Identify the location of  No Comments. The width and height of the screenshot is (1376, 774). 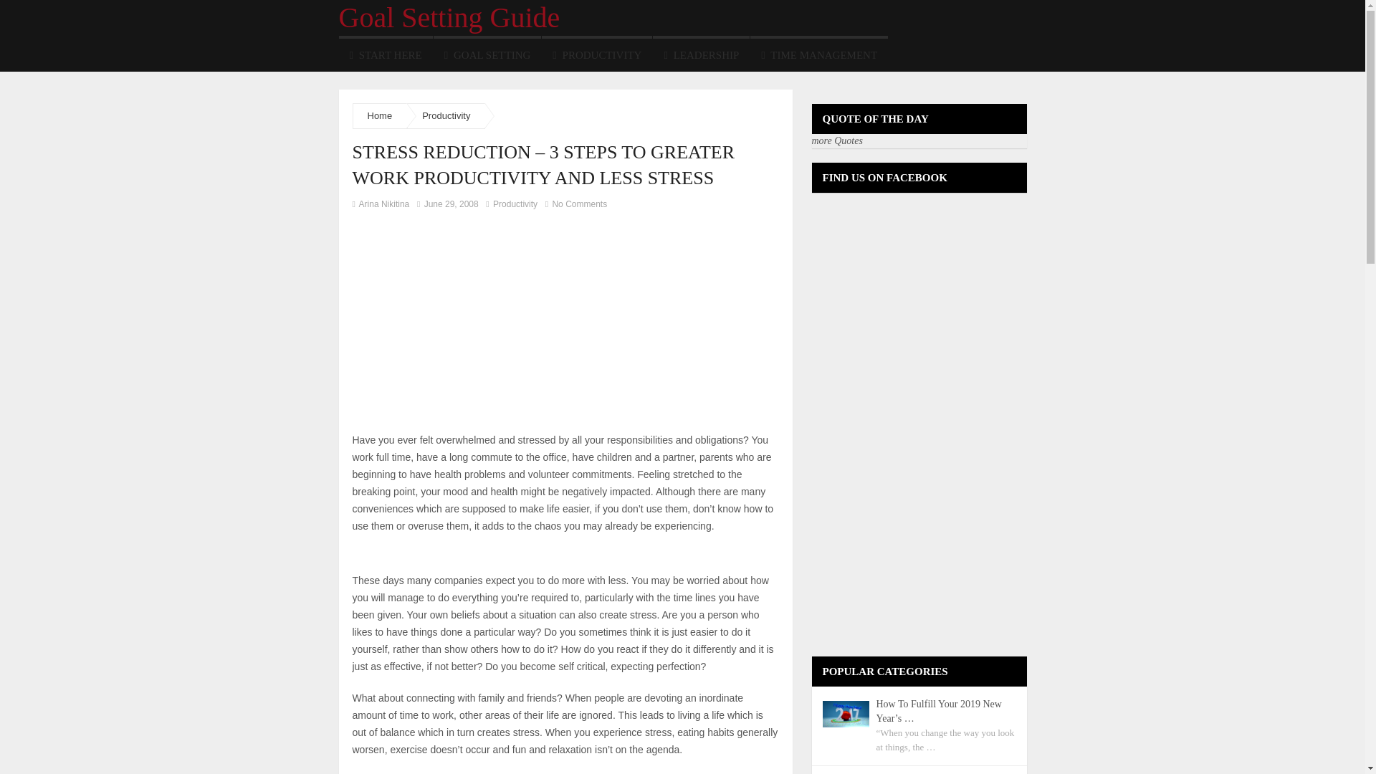
(575, 204).